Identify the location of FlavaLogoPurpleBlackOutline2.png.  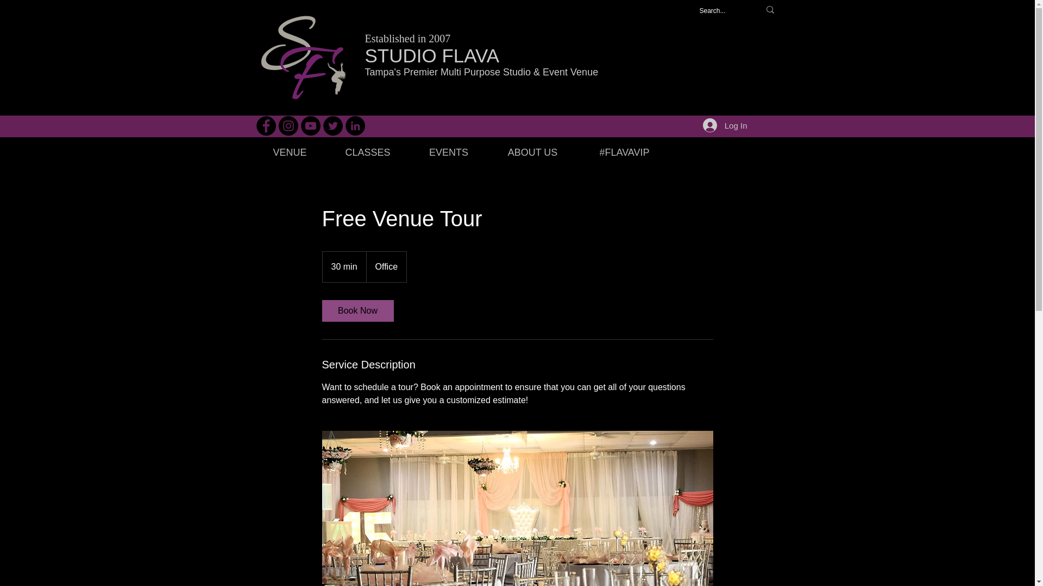
(302, 58).